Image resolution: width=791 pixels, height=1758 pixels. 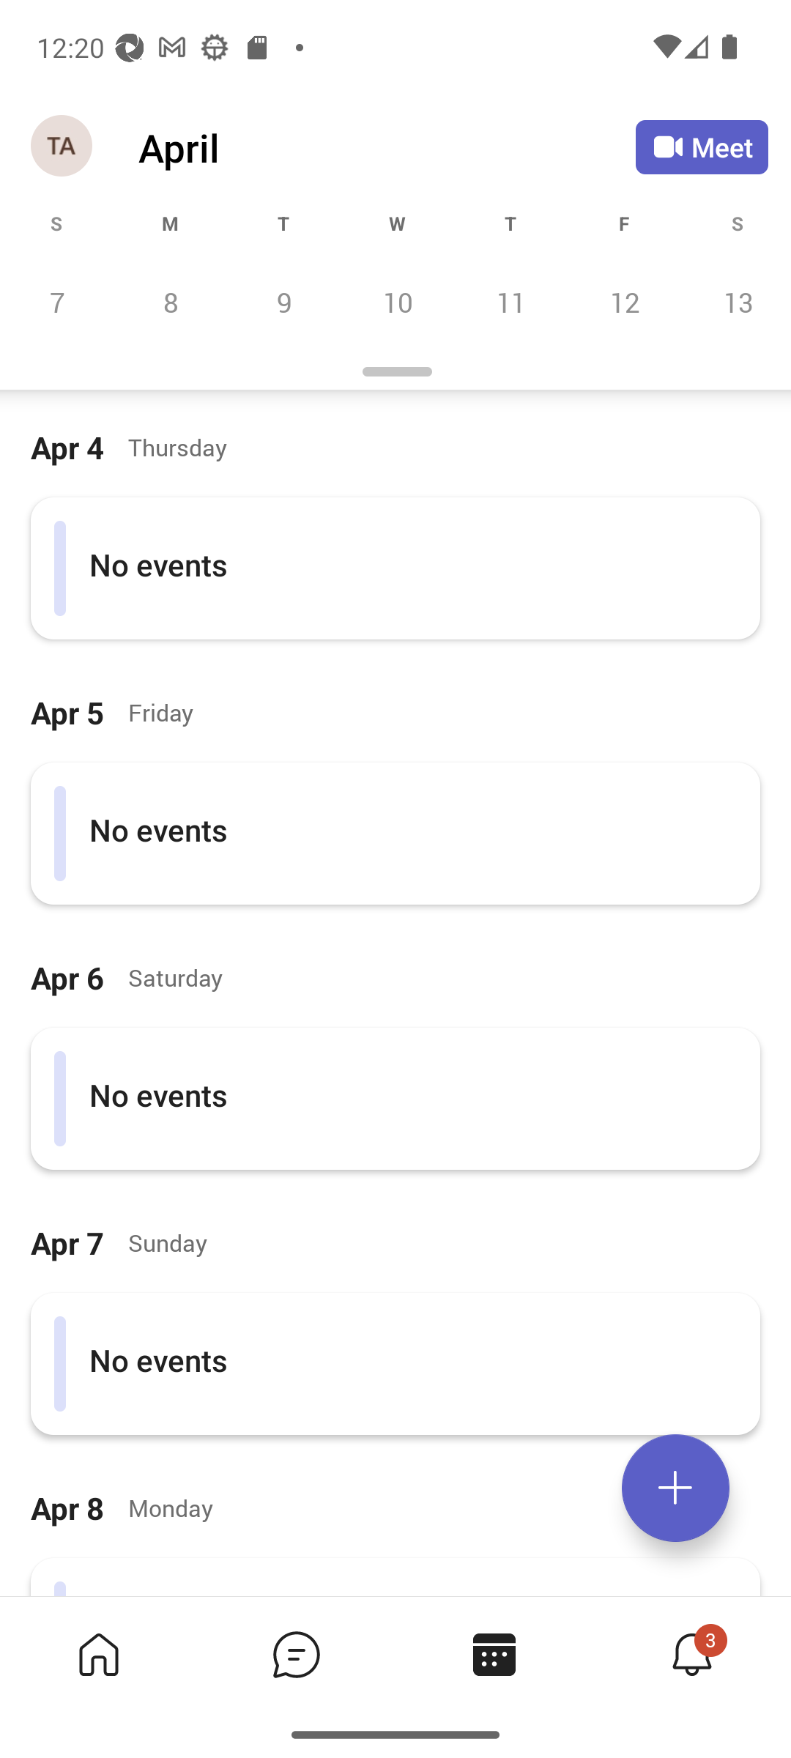 I want to click on Chat tab,2 of 4, not selected, so click(x=296, y=1654).